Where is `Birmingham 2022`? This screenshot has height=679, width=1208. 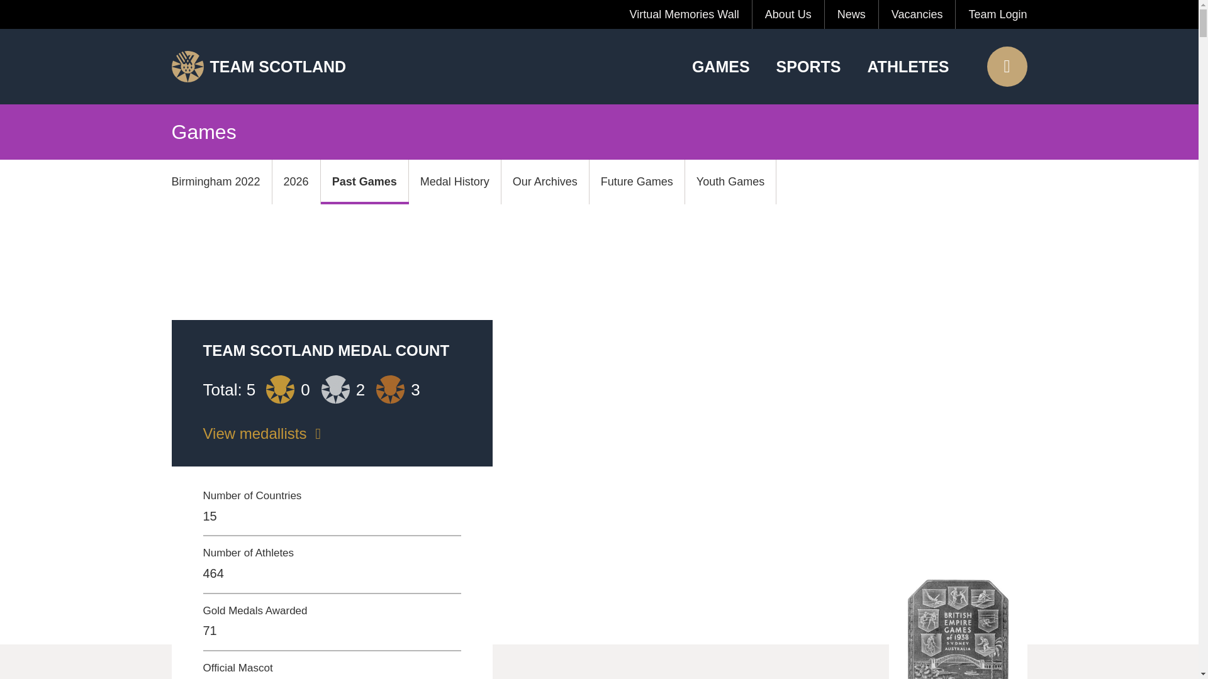 Birmingham 2022 is located at coordinates (221, 181).